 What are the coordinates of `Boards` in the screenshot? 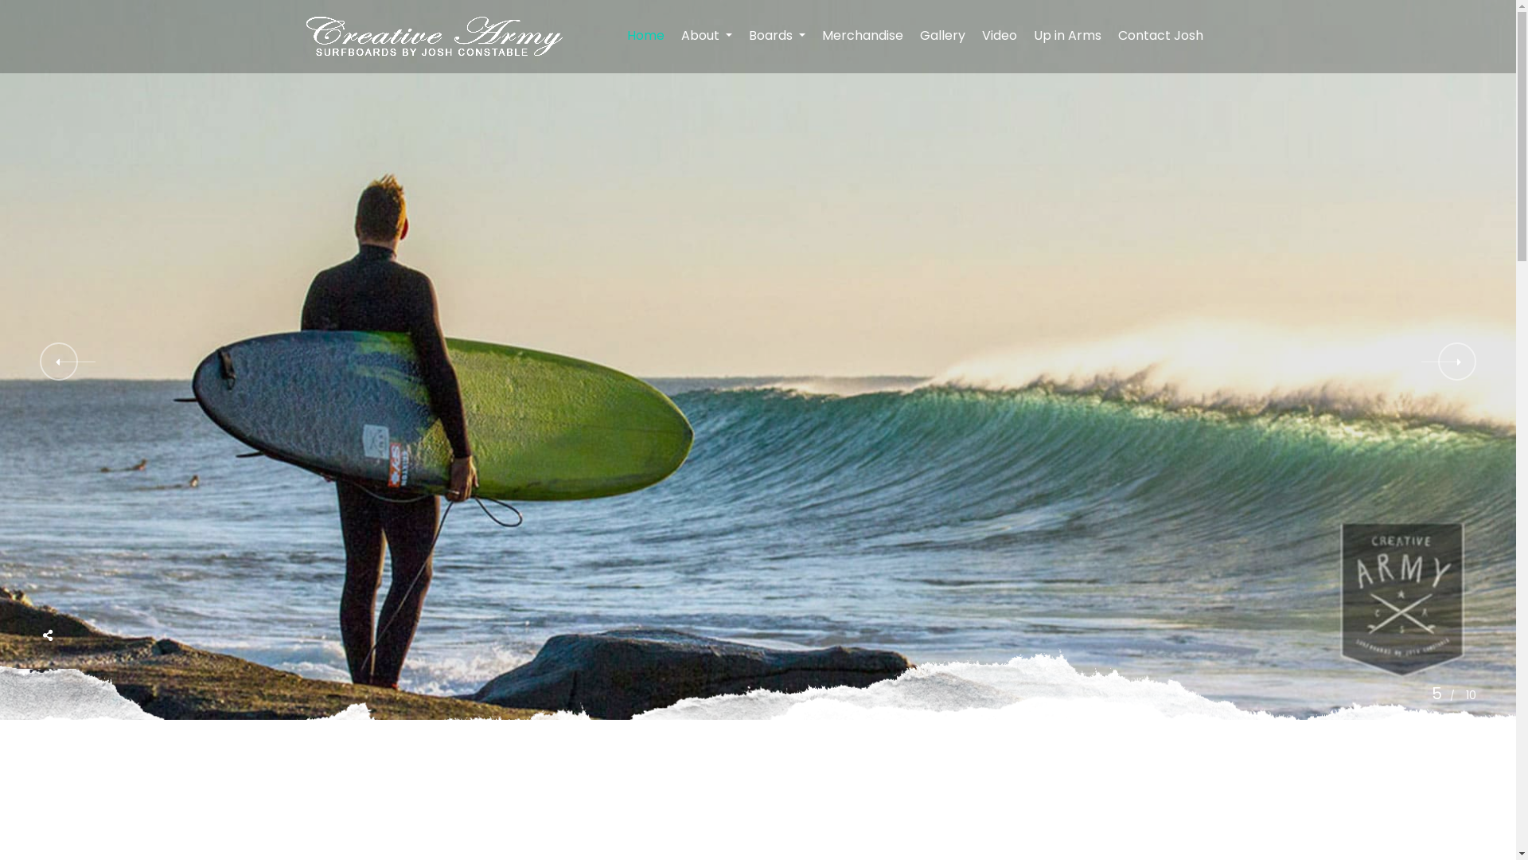 It's located at (777, 37).